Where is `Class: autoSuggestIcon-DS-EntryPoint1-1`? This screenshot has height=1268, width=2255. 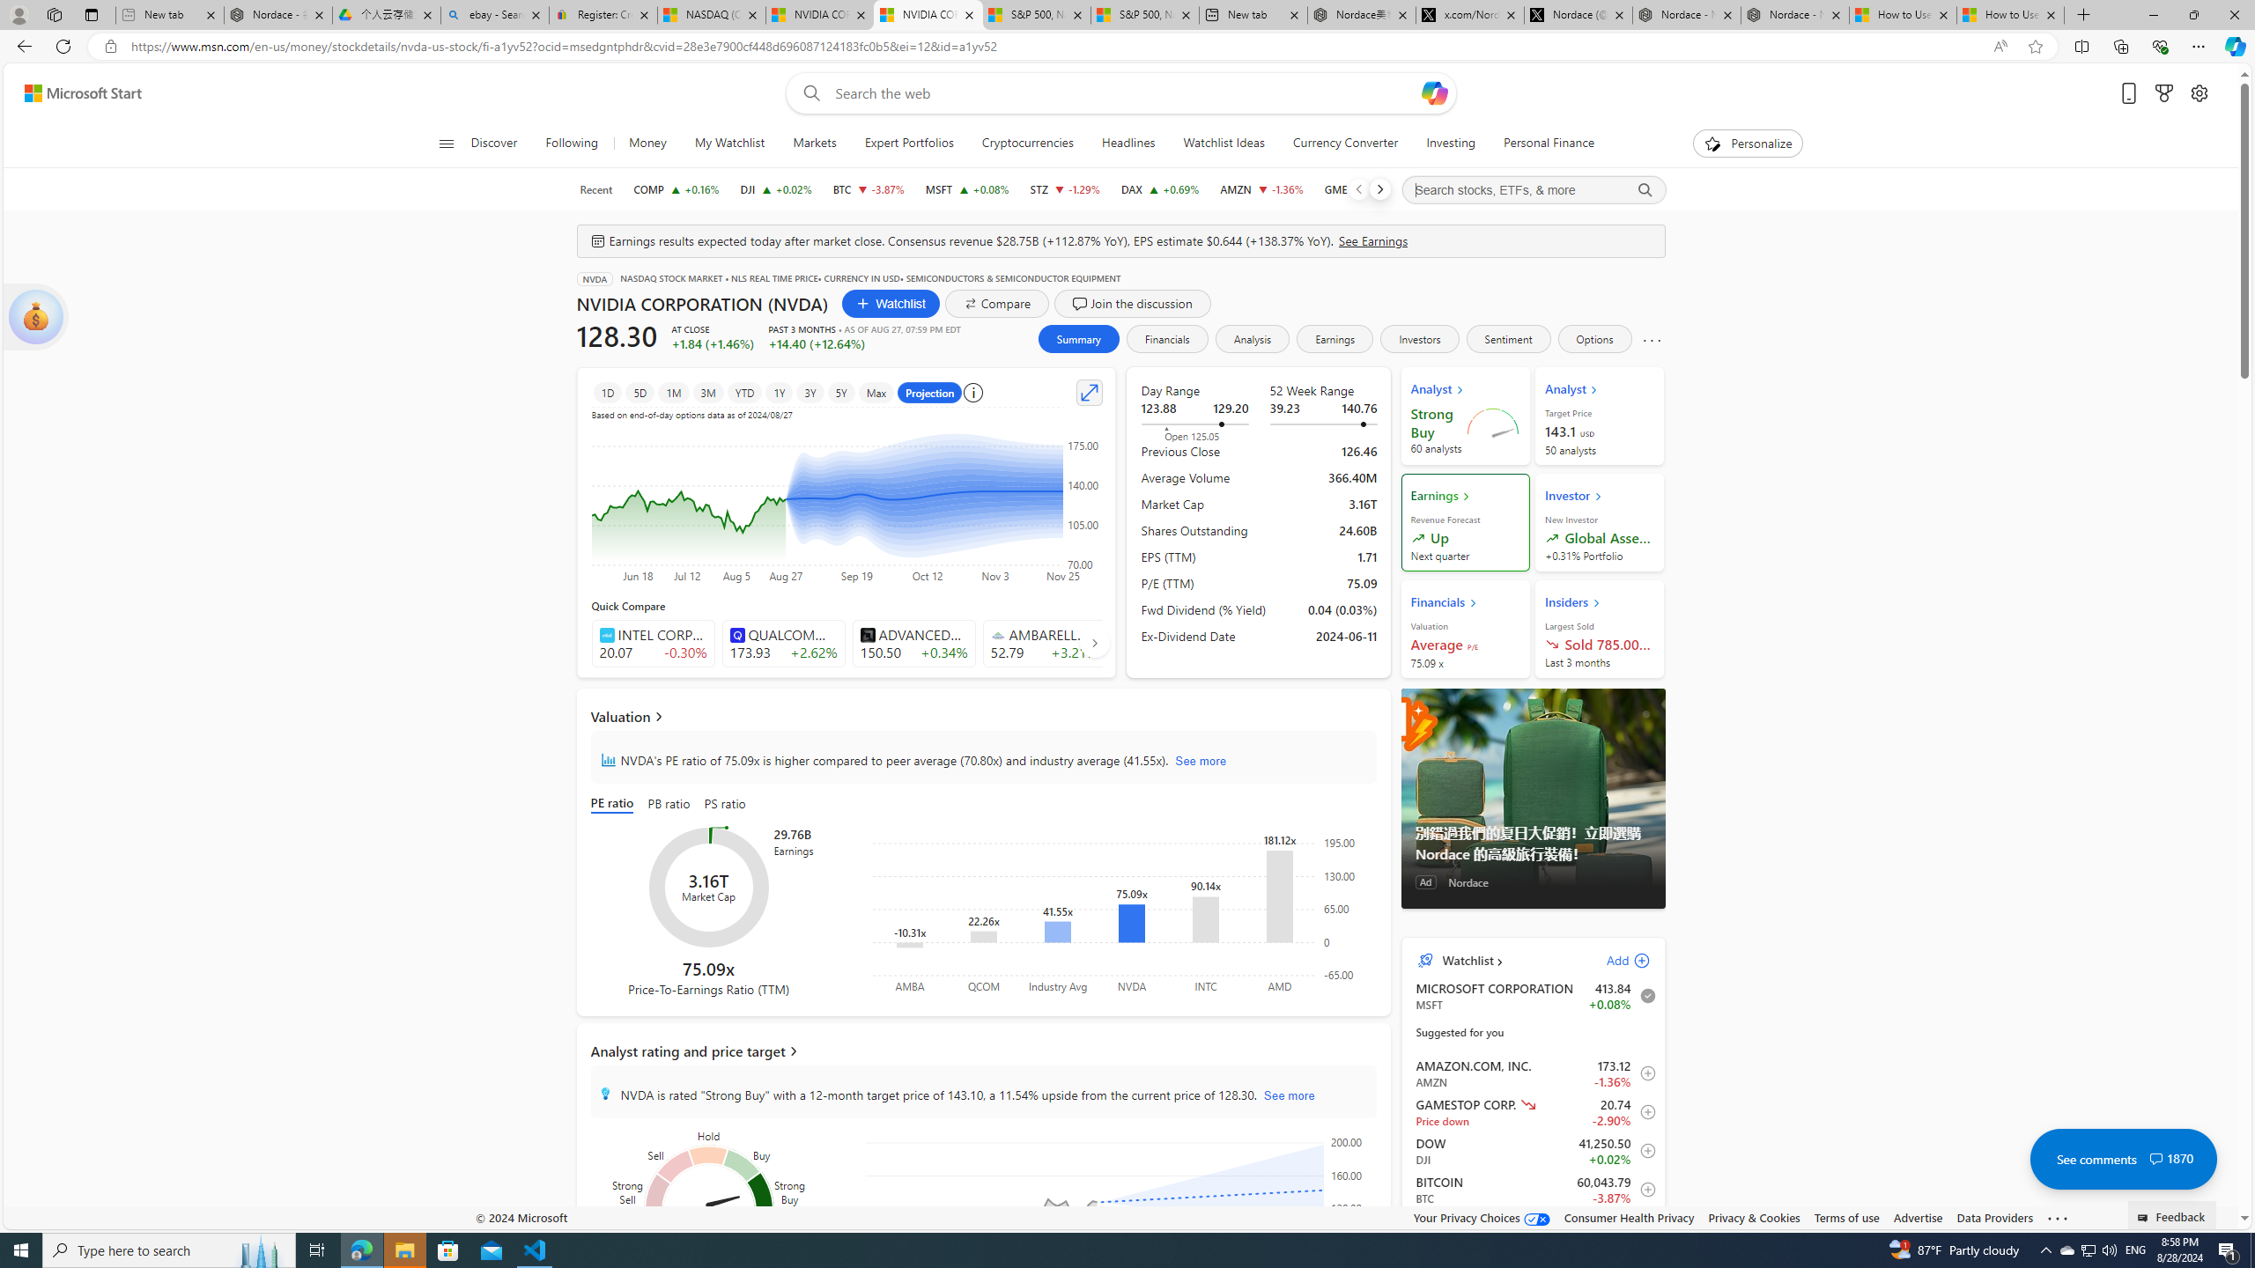
Class: autoSuggestIcon-DS-EntryPoint1-1 is located at coordinates (997, 634).